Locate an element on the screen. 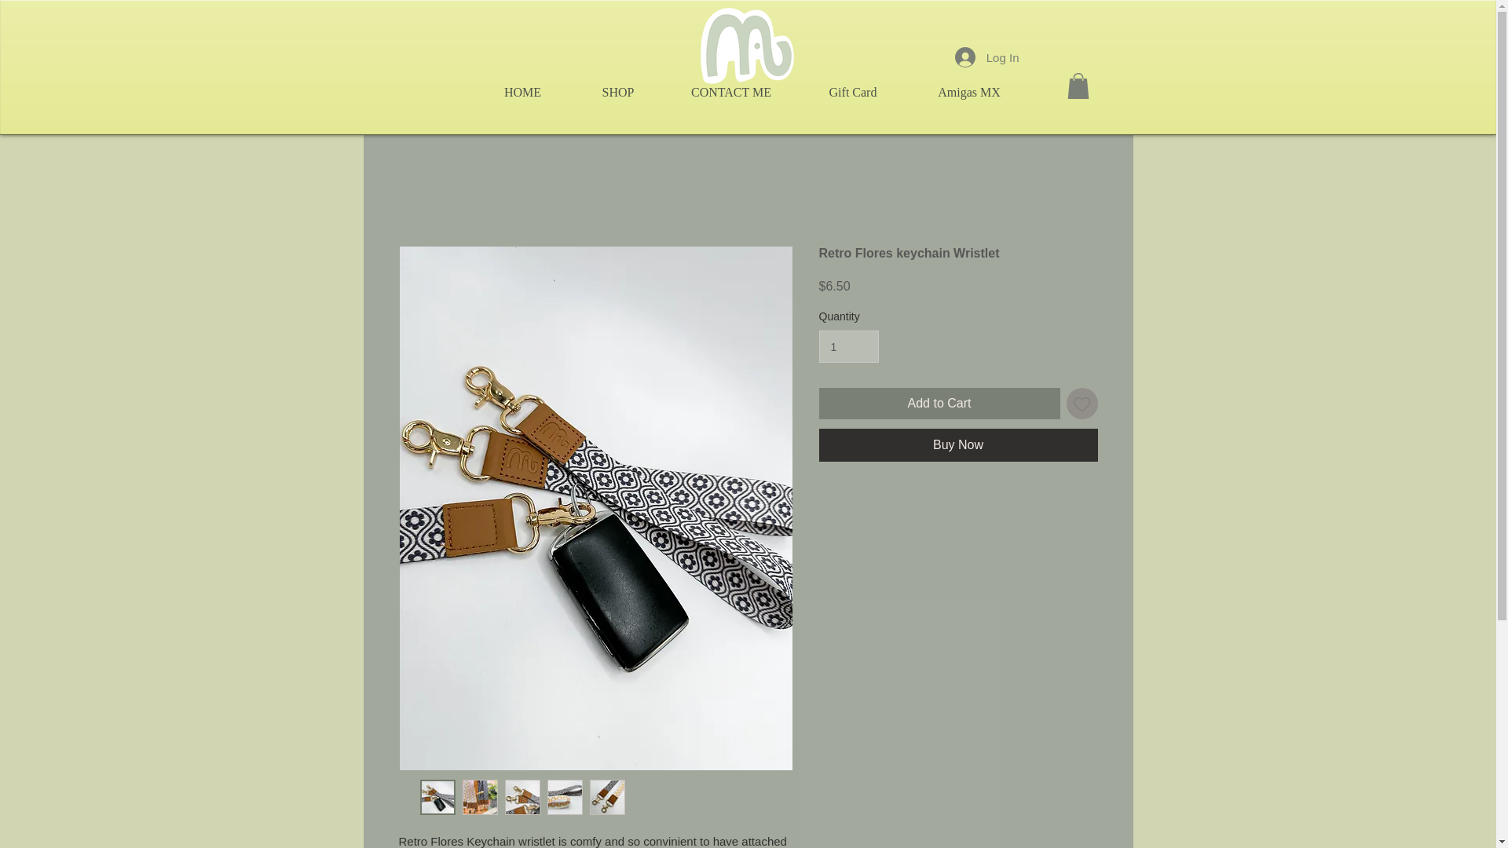 The width and height of the screenshot is (1508, 848). Amigas MX is located at coordinates (968, 92).